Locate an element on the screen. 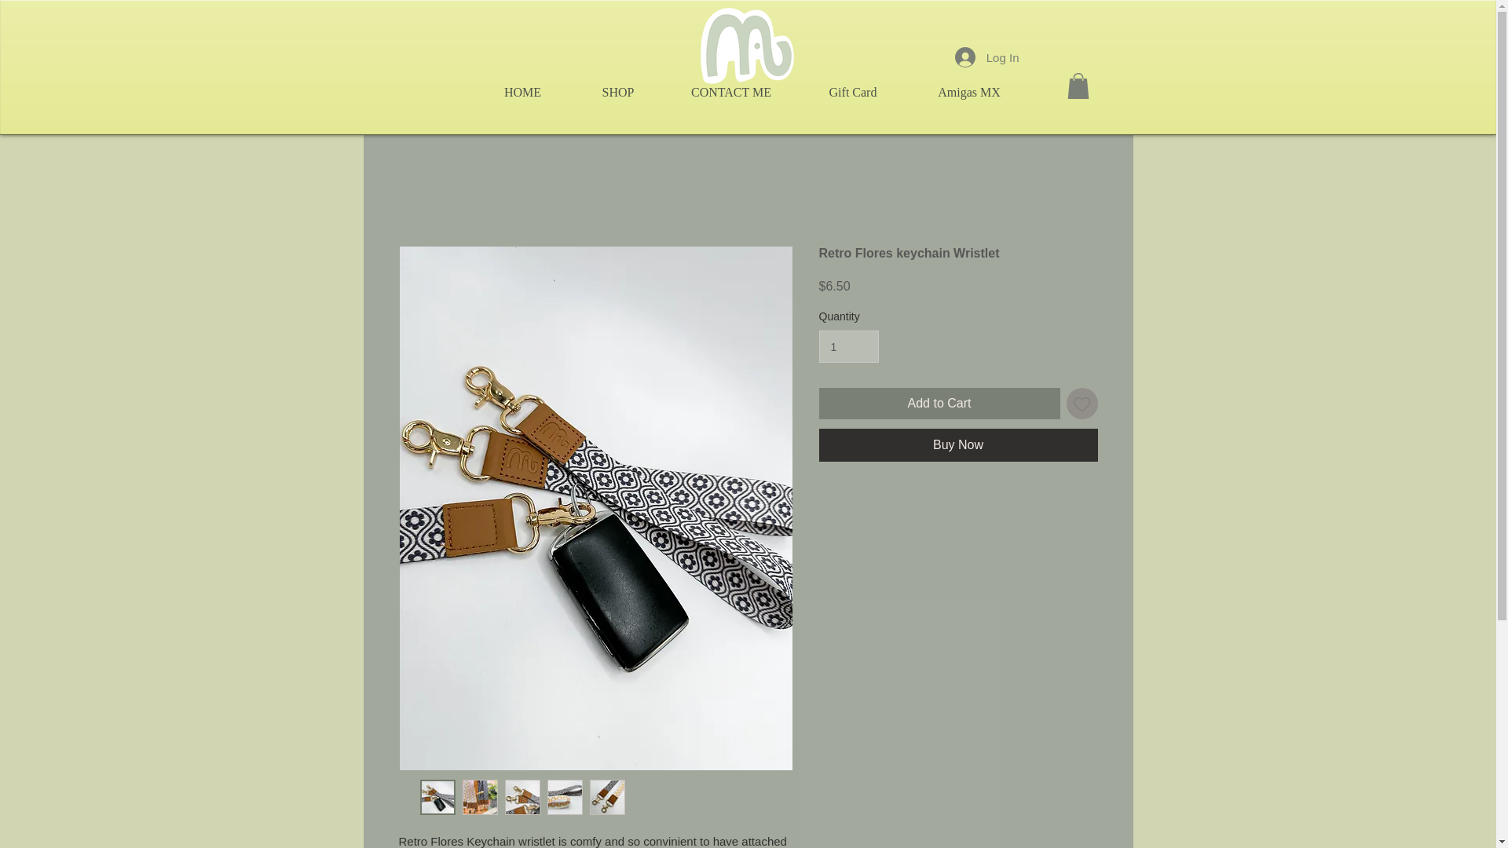 The width and height of the screenshot is (1508, 848). Amigas MX is located at coordinates (968, 92).